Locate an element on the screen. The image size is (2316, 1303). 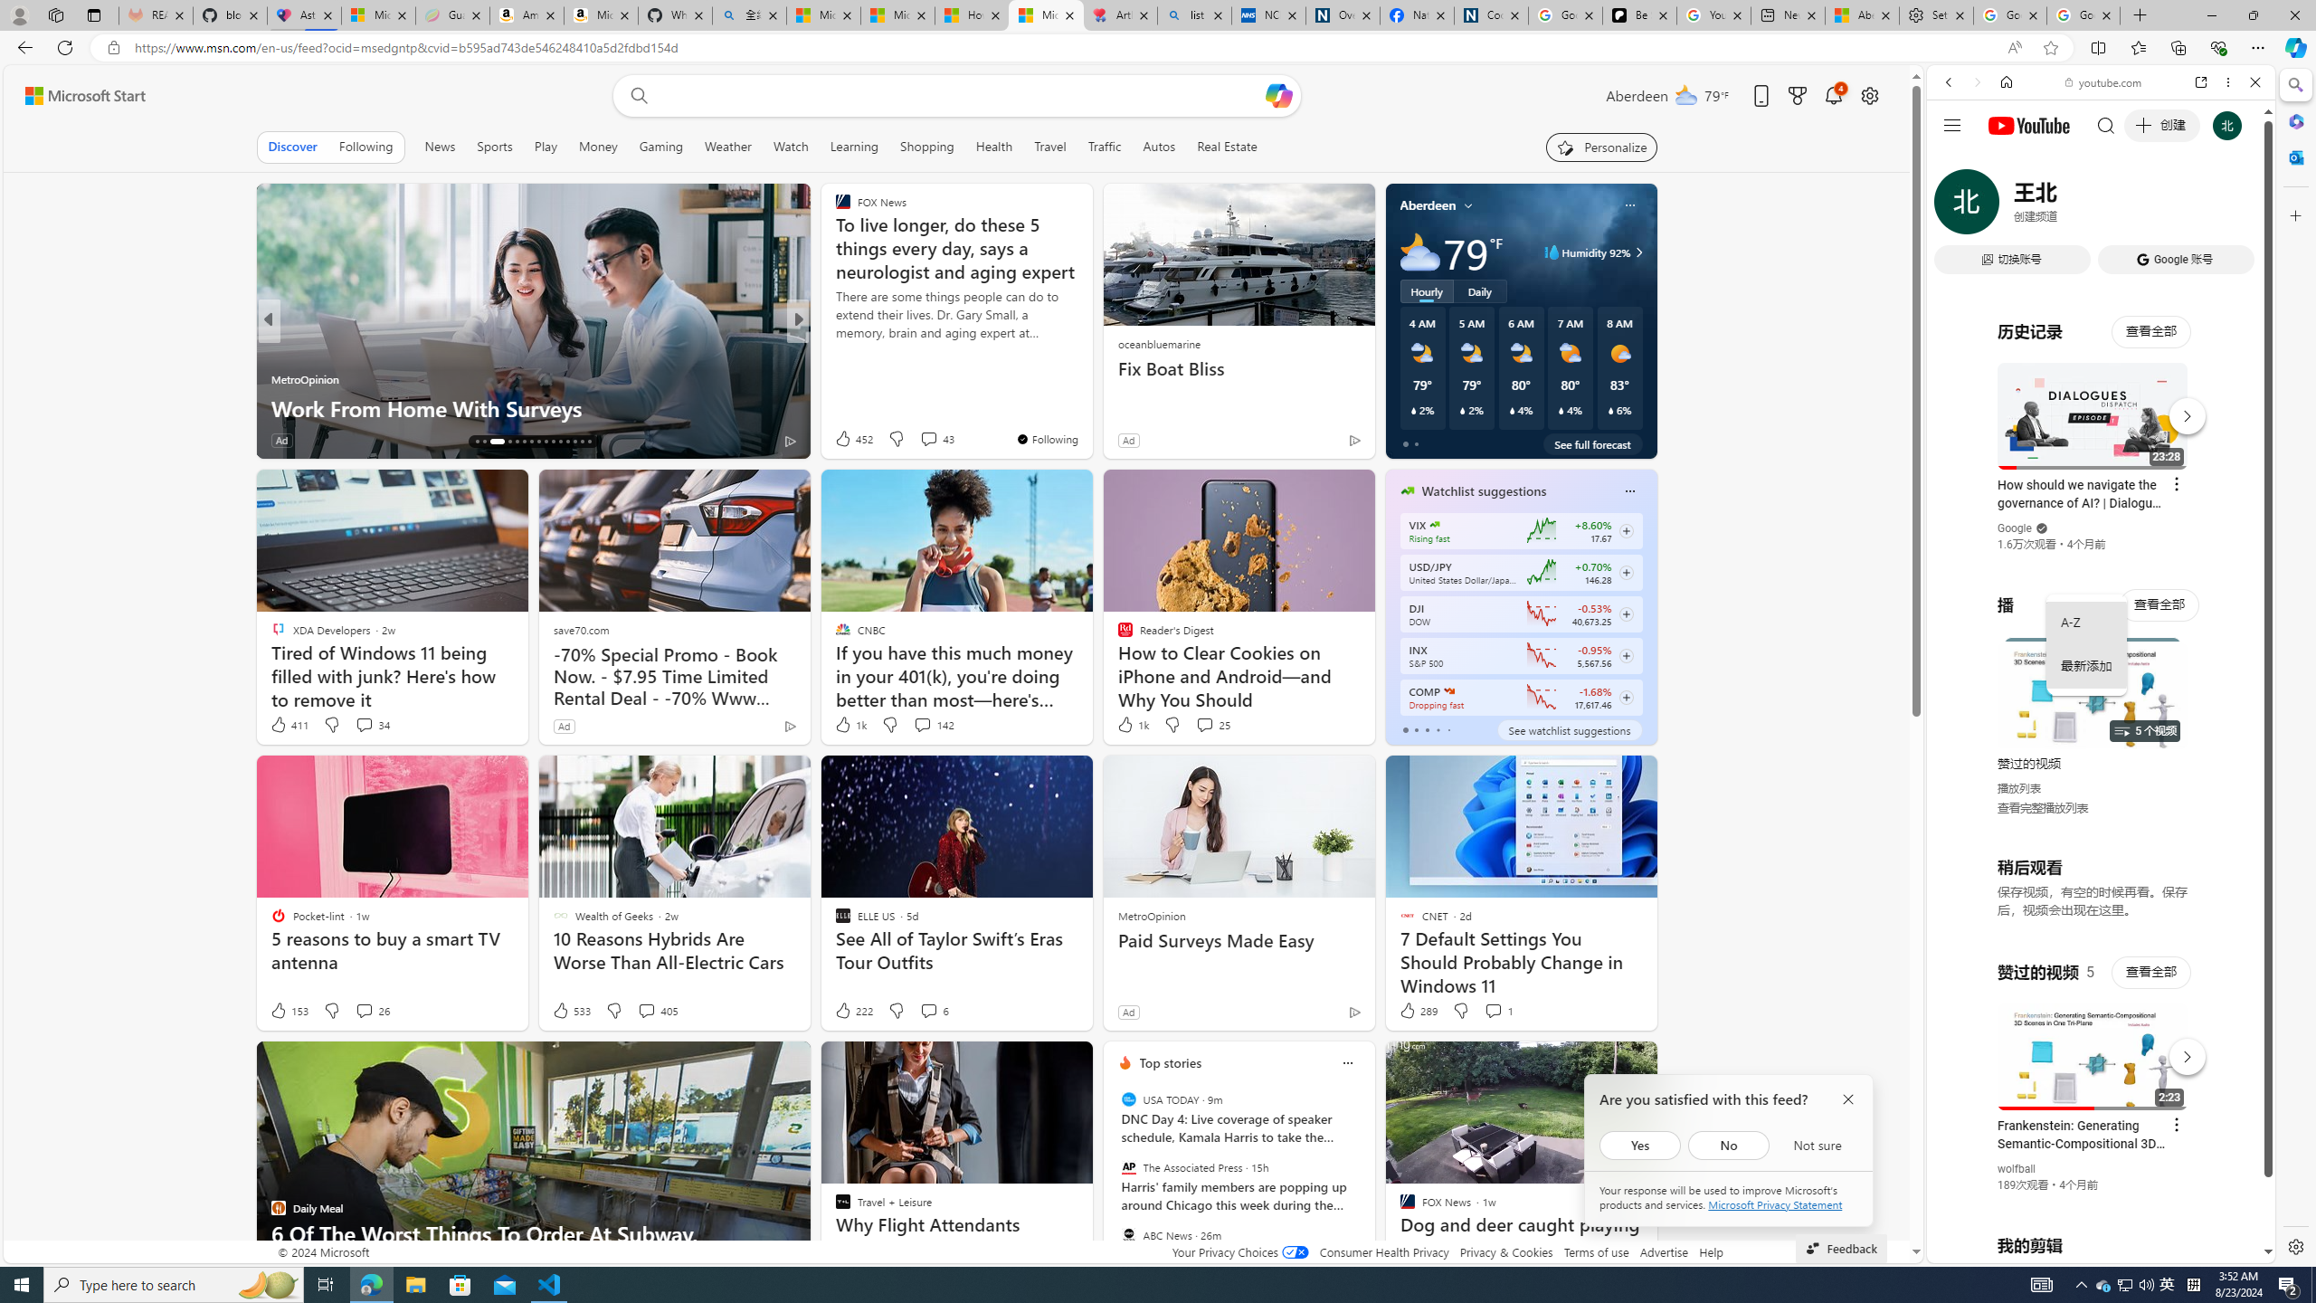
452 Like is located at coordinates (852, 438).